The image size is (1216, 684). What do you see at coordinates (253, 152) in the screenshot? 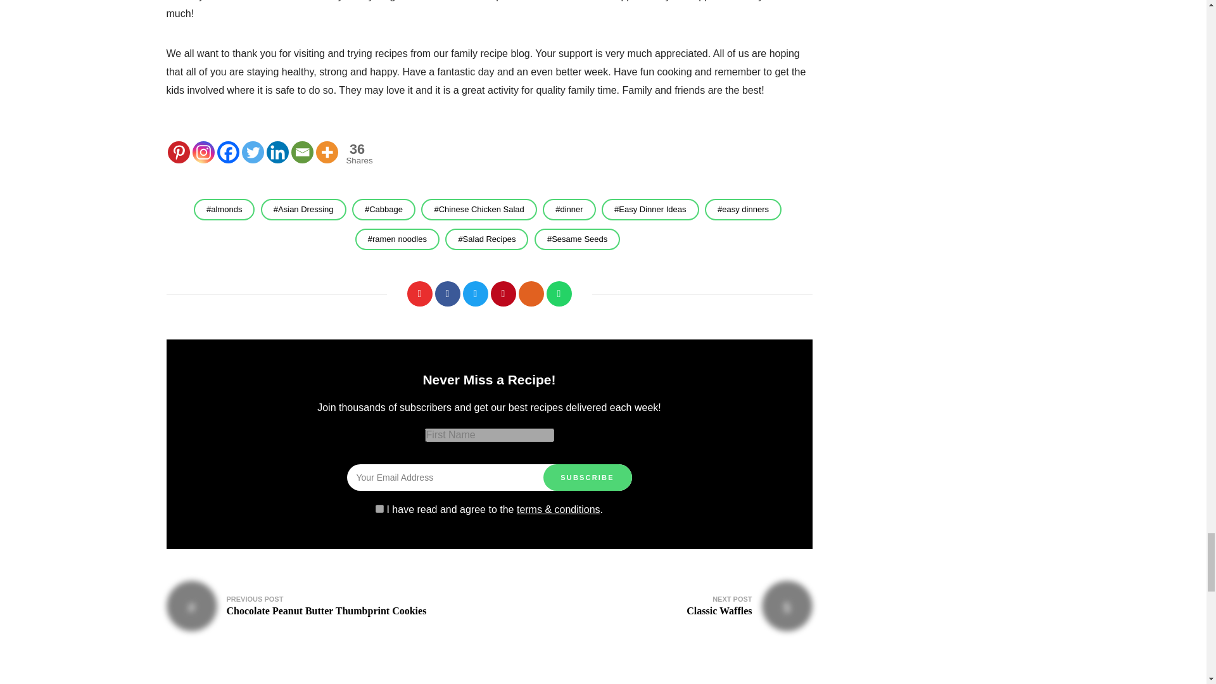
I see `Twitter` at bounding box center [253, 152].